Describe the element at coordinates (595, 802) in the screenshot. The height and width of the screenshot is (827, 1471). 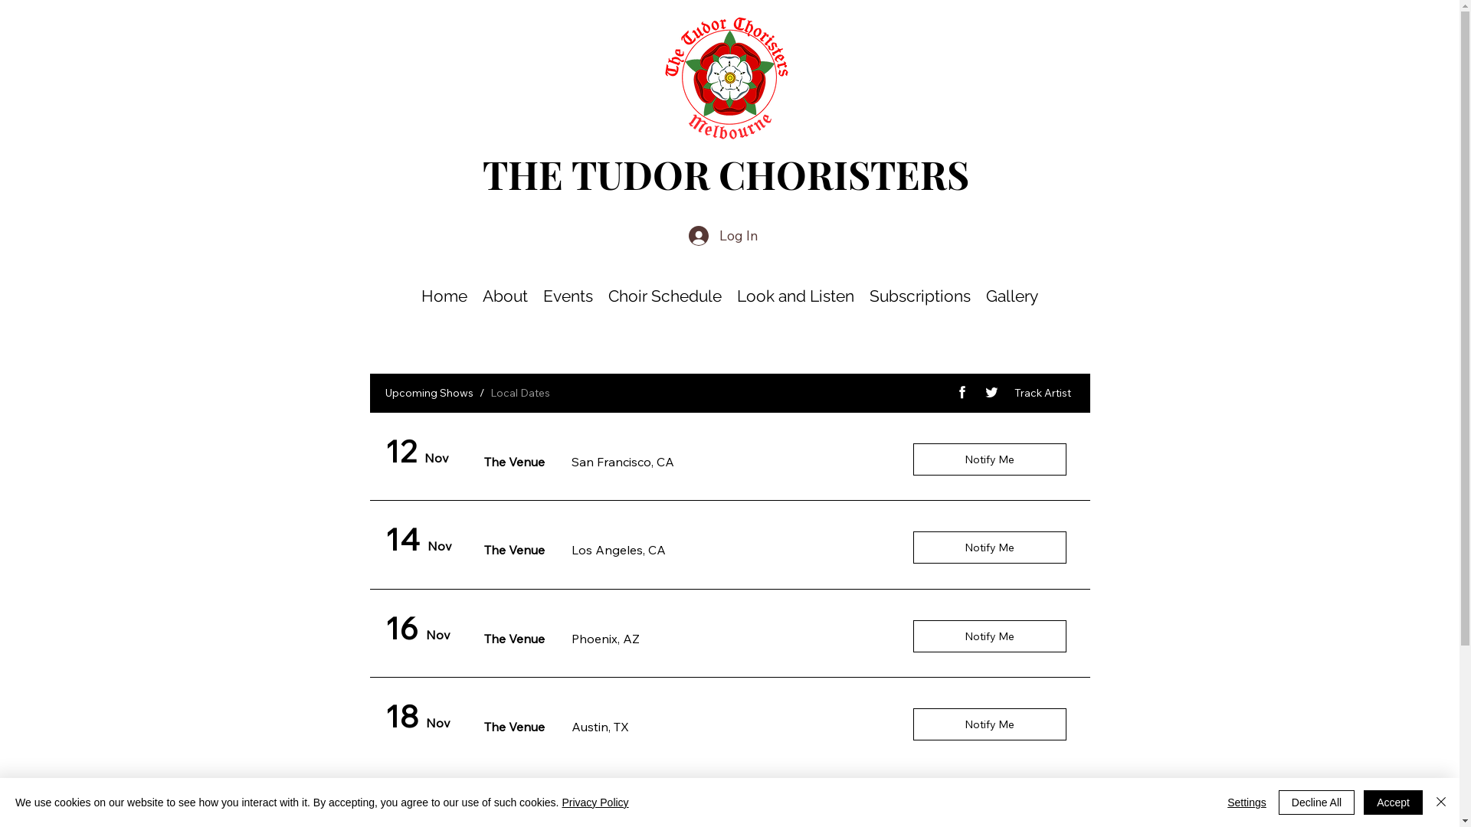
I see `Privacy Policy` at that location.